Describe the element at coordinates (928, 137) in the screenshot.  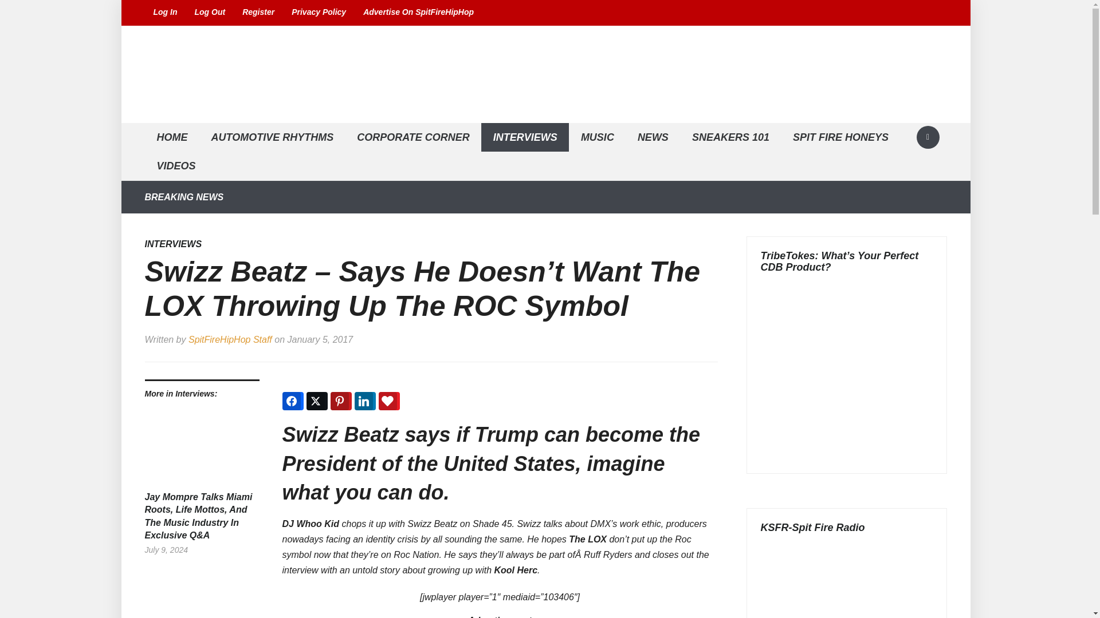
I see `Search` at that location.